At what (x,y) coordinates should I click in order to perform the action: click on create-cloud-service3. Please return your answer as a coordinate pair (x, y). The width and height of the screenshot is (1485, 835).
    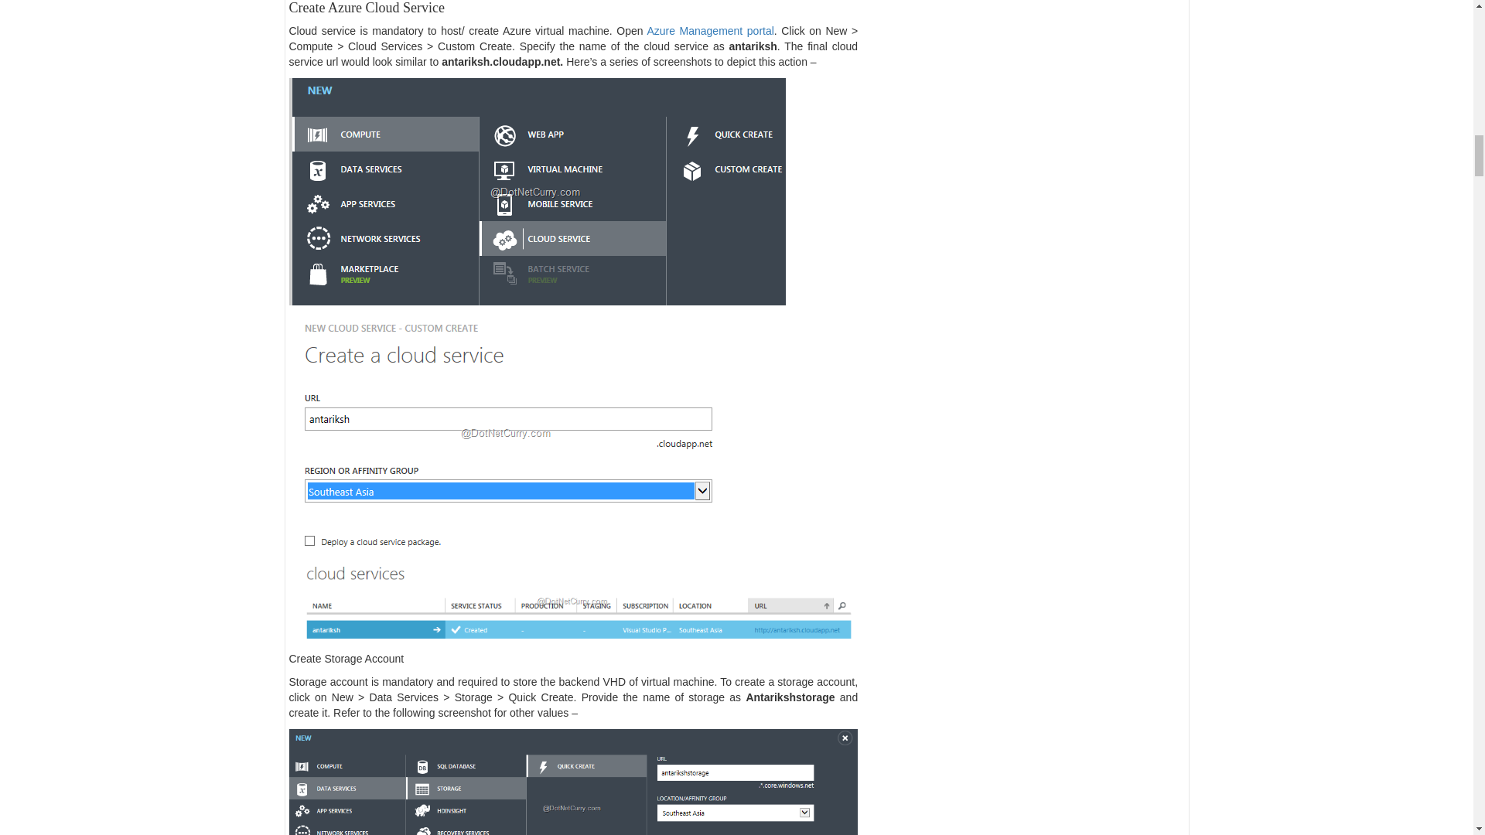
    Looking at the image, I should click on (574, 601).